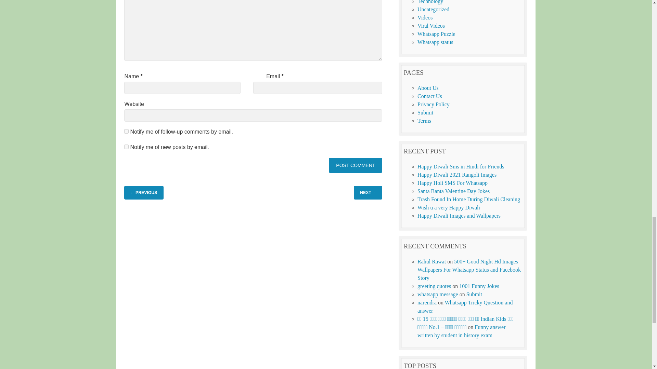 The height and width of the screenshot is (369, 657). What do you see at coordinates (356, 165) in the screenshot?
I see `Post Comment` at bounding box center [356, 165].